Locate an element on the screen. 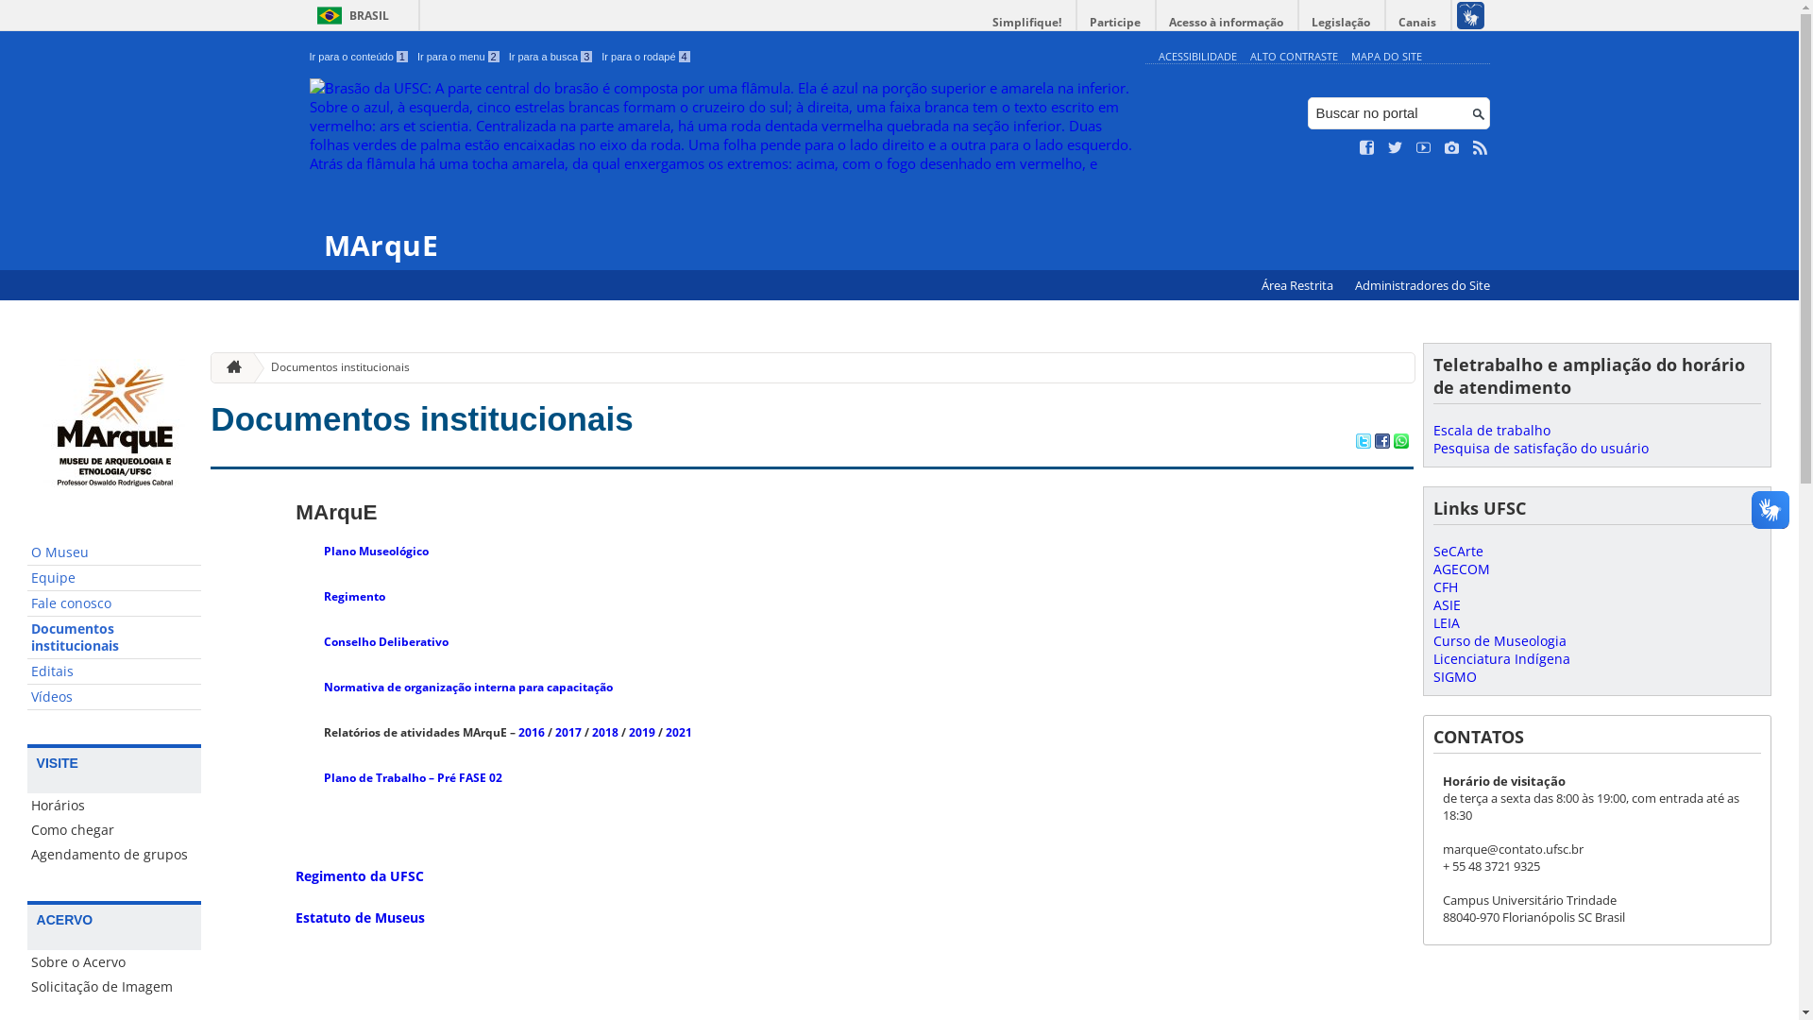  2018 is located at coordinates (605, 733).